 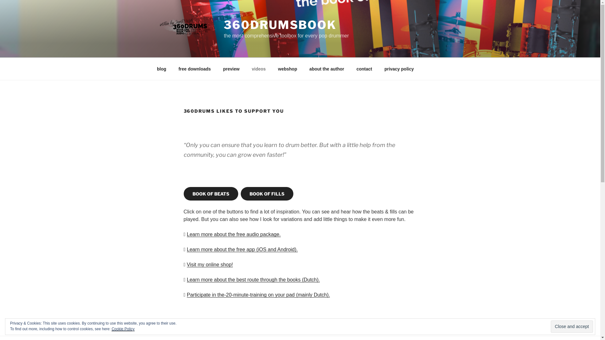 I want to click on Close and accept, so click(x=572, y=326).